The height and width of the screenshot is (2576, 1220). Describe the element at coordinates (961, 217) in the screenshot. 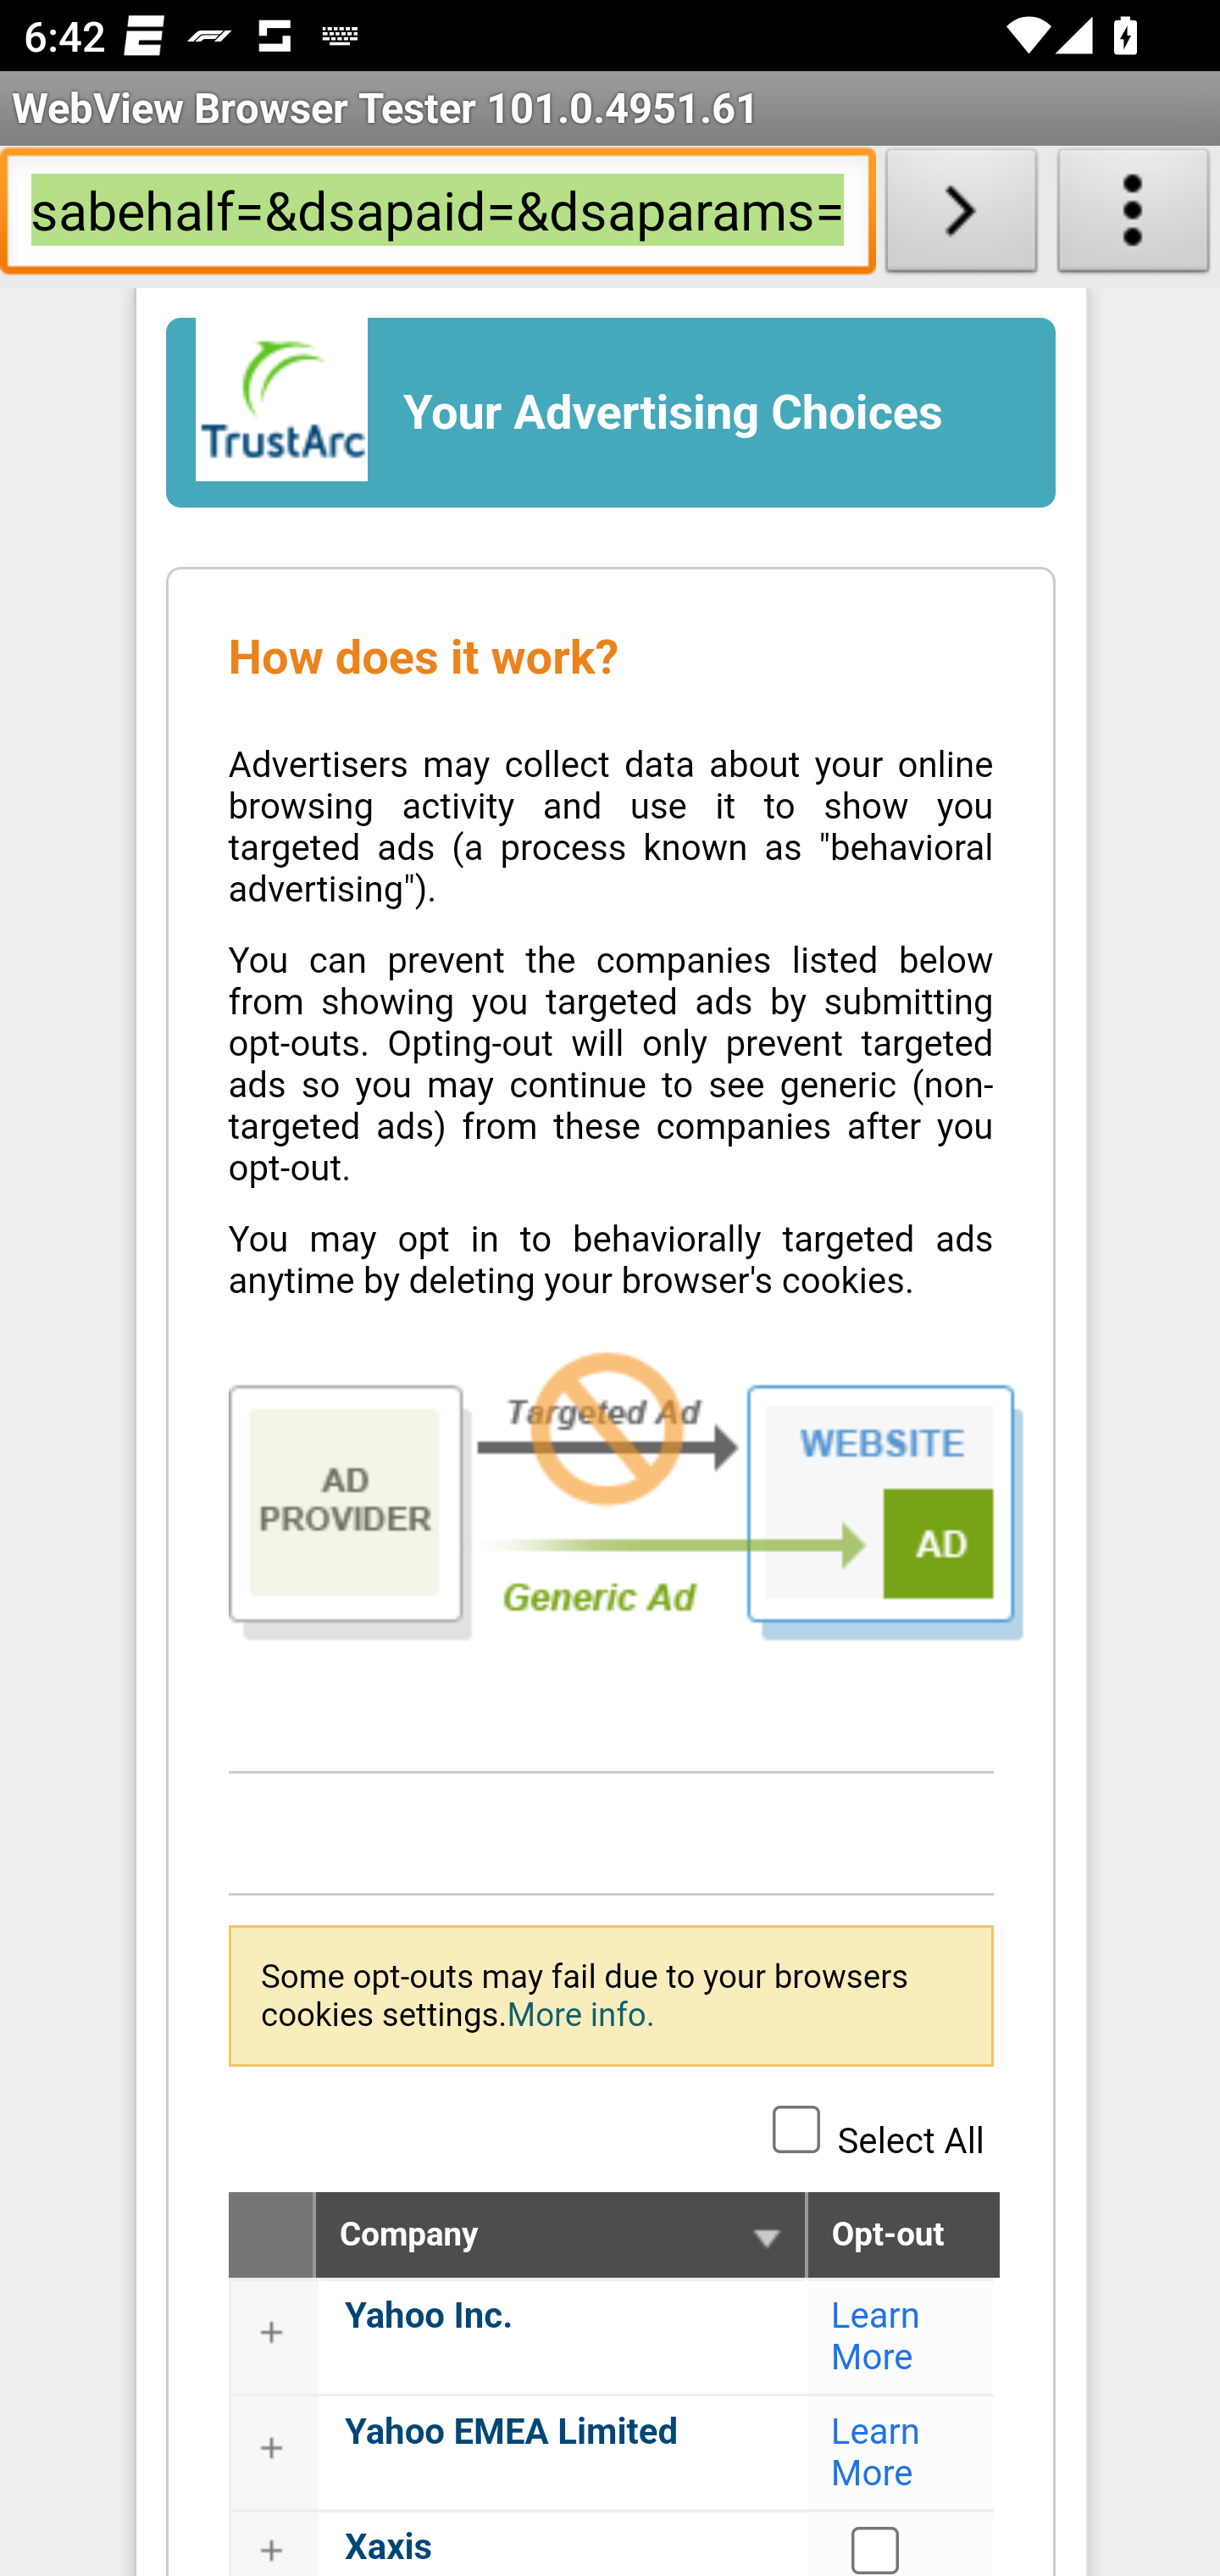

I see `Load URL` at that location.